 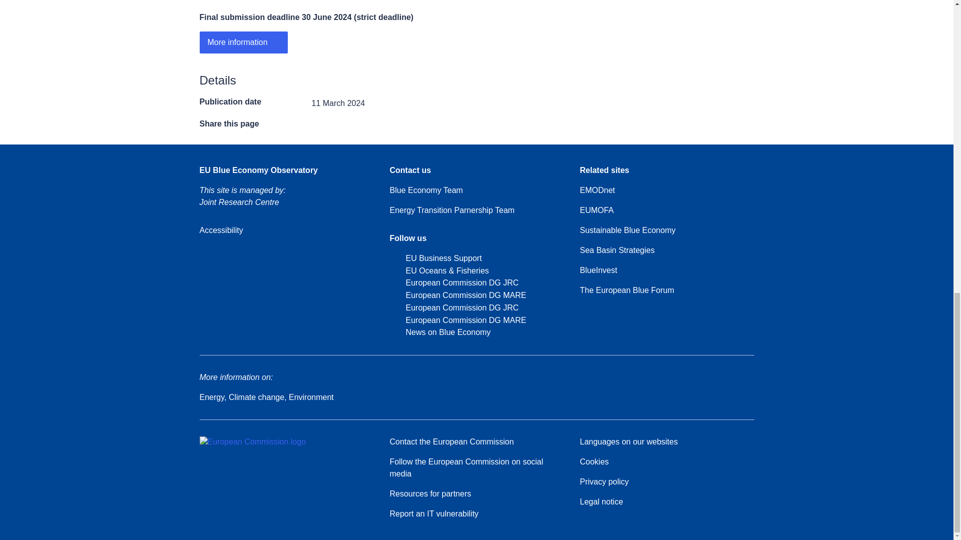 I want to click on Sea Basin Strategies, so click(x=617, y=250).